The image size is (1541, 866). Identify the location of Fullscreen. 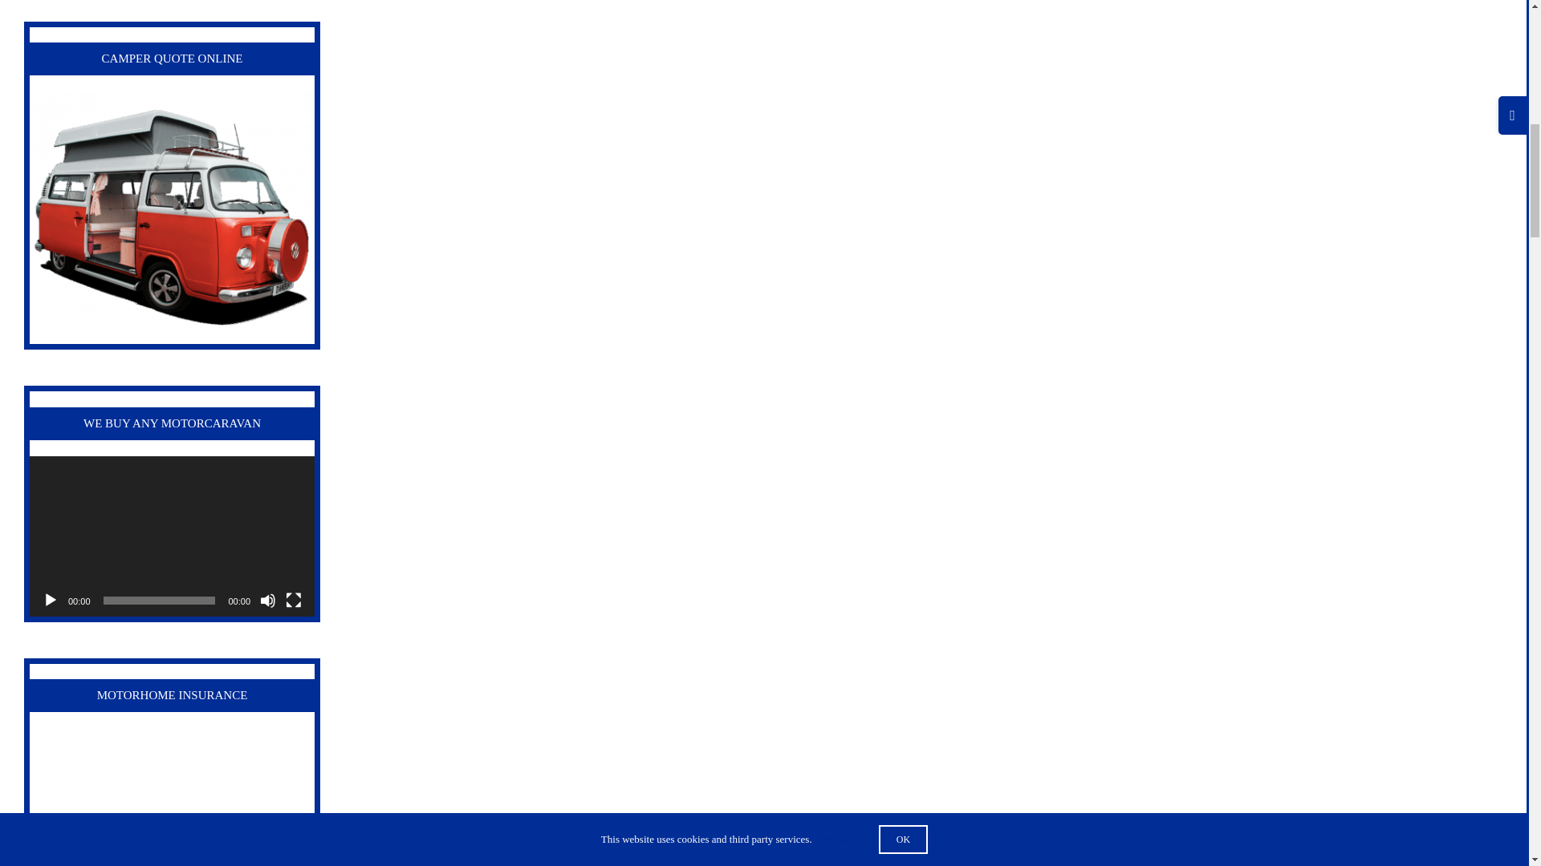
(294, 600).